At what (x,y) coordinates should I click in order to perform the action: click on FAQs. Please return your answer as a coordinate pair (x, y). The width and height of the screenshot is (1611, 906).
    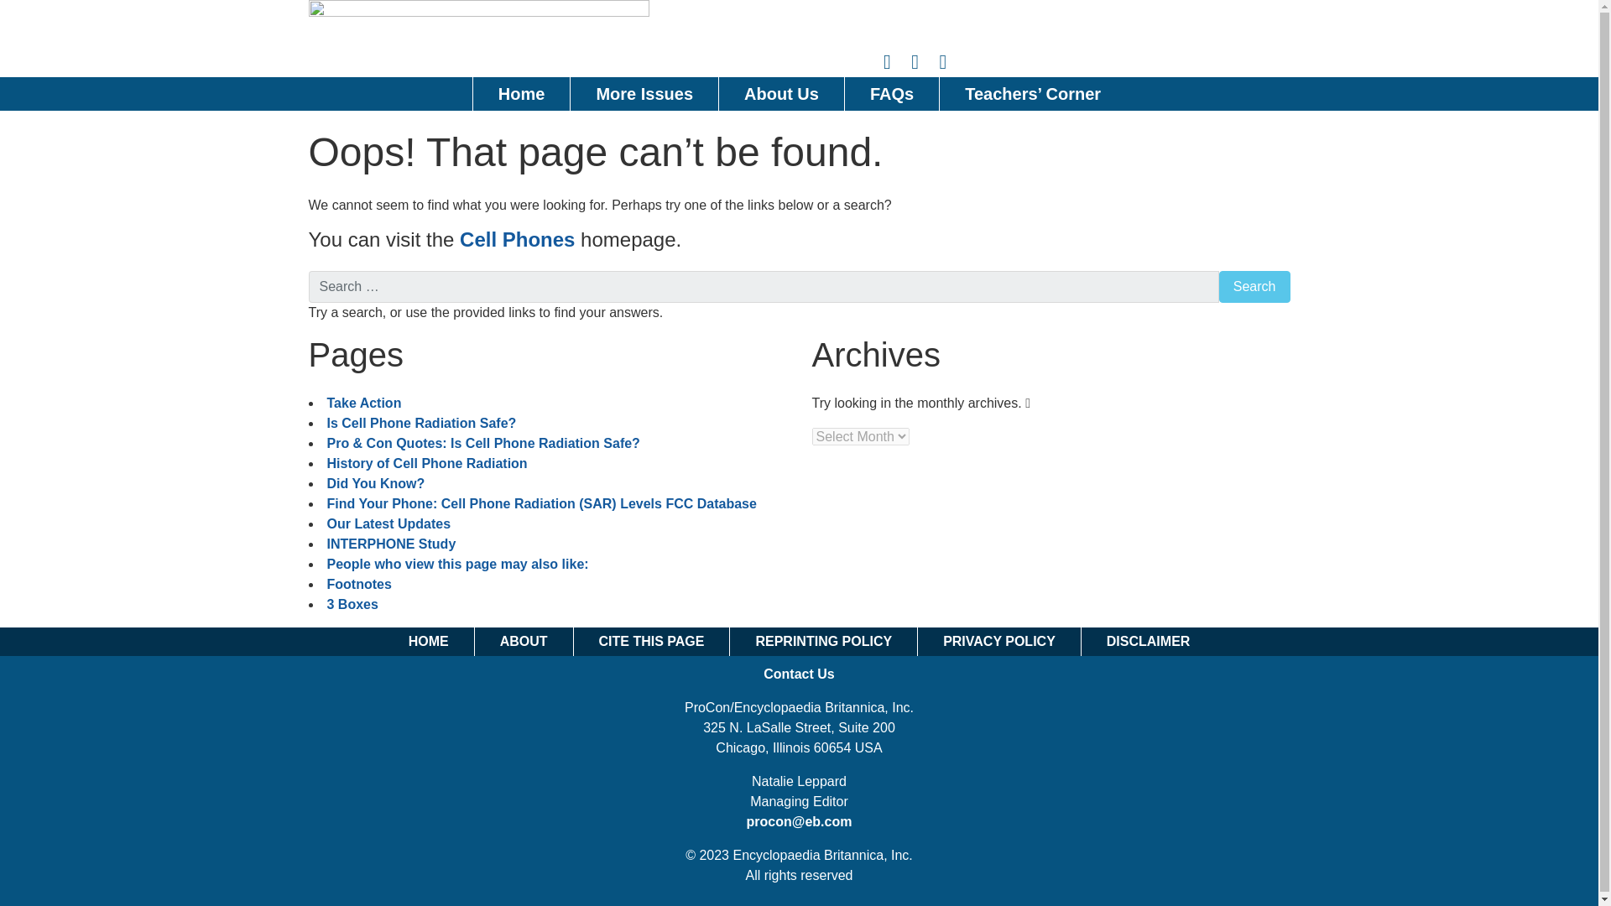
    Looking at the image, I should click on (891, 93).